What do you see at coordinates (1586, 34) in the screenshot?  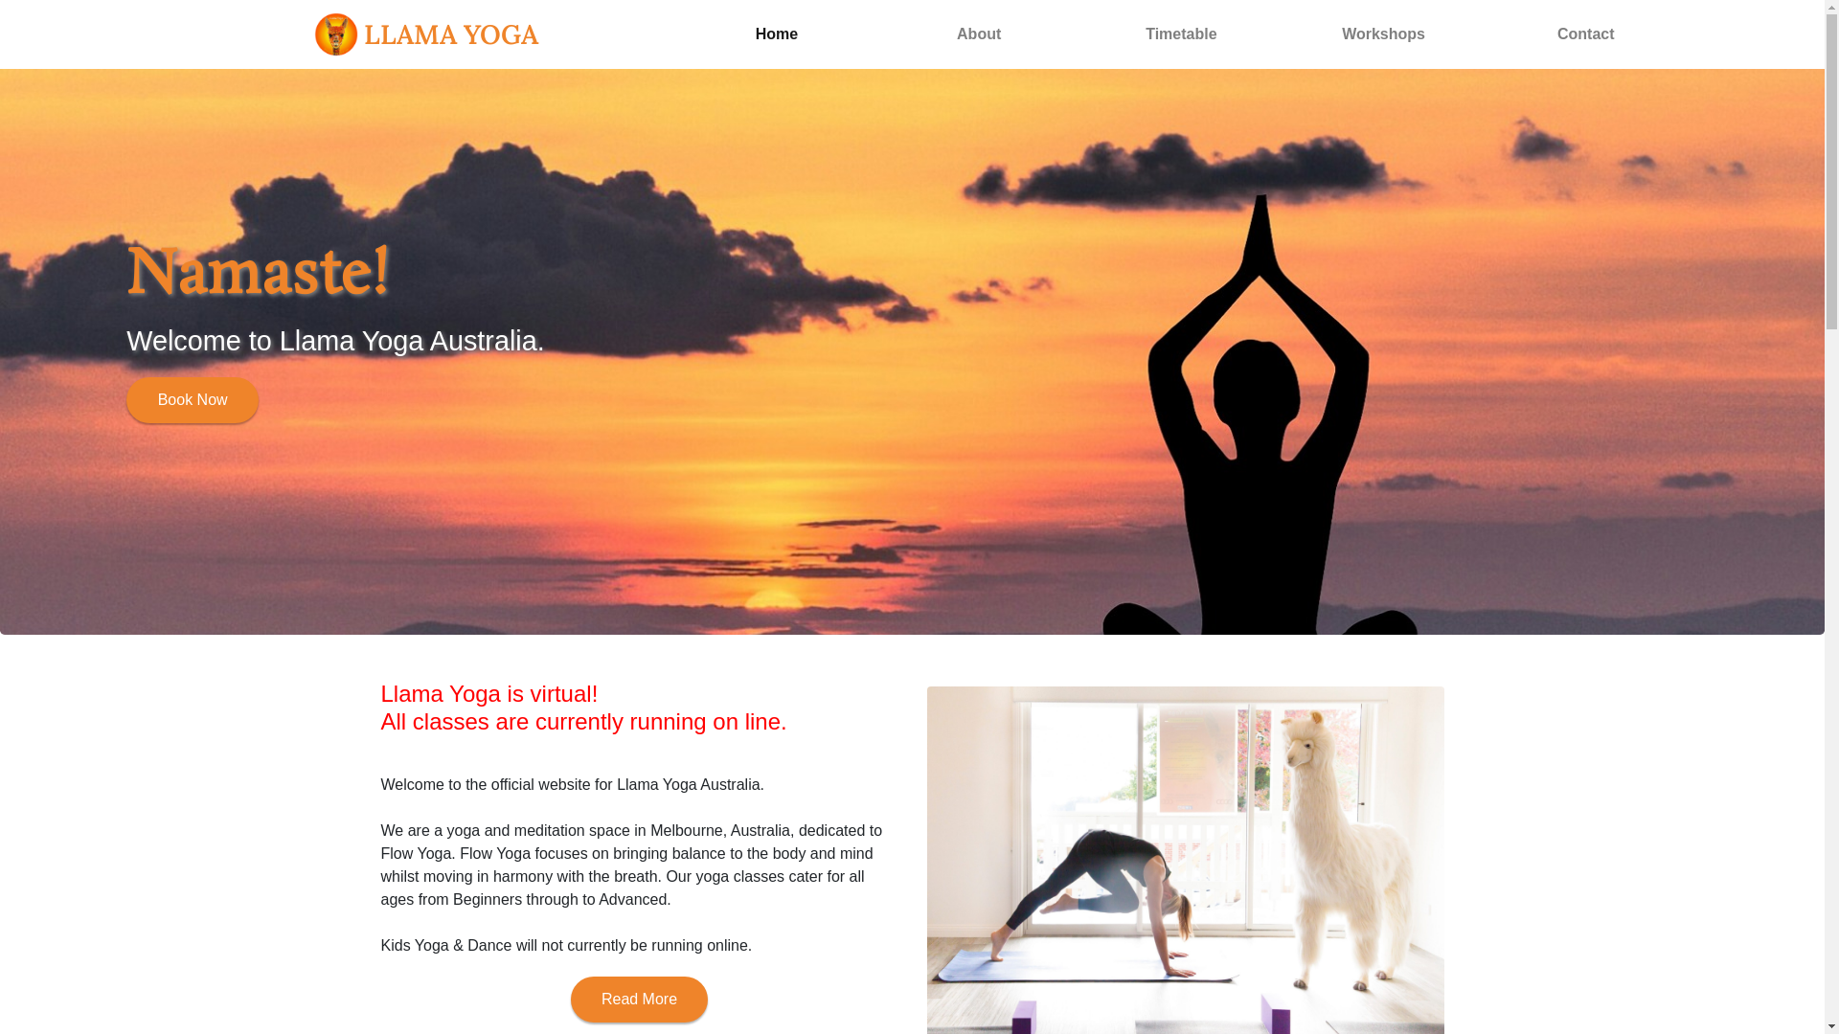 I see `Contact` at bounding box center [1586, 34].